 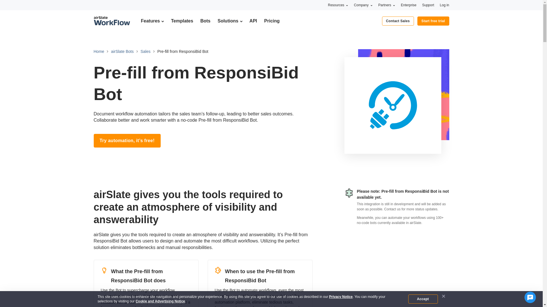 I want to click on Resources, so click(x=338, y=5).